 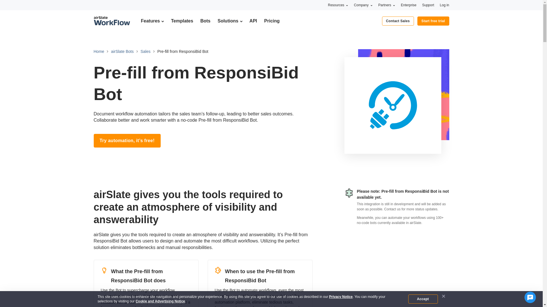 I want to click on Resources, so click(x=338, y=5).